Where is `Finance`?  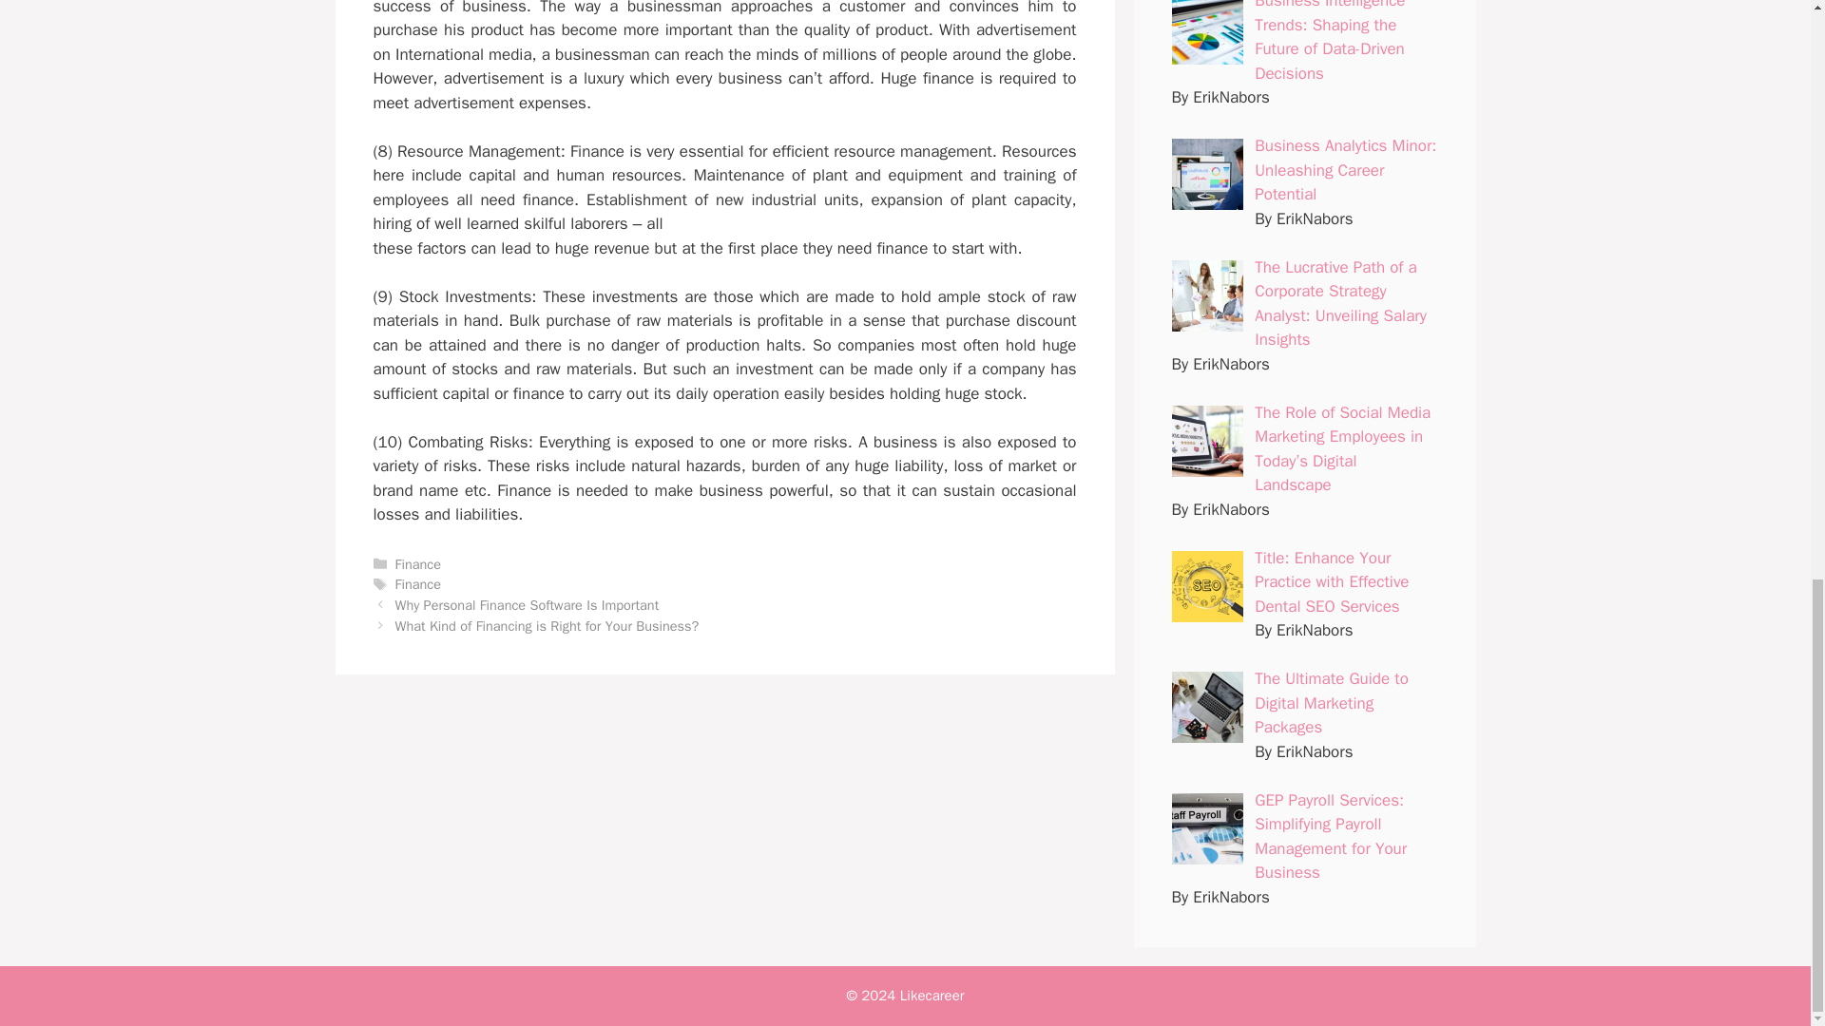 Finance is located at coordinates (418, 583).